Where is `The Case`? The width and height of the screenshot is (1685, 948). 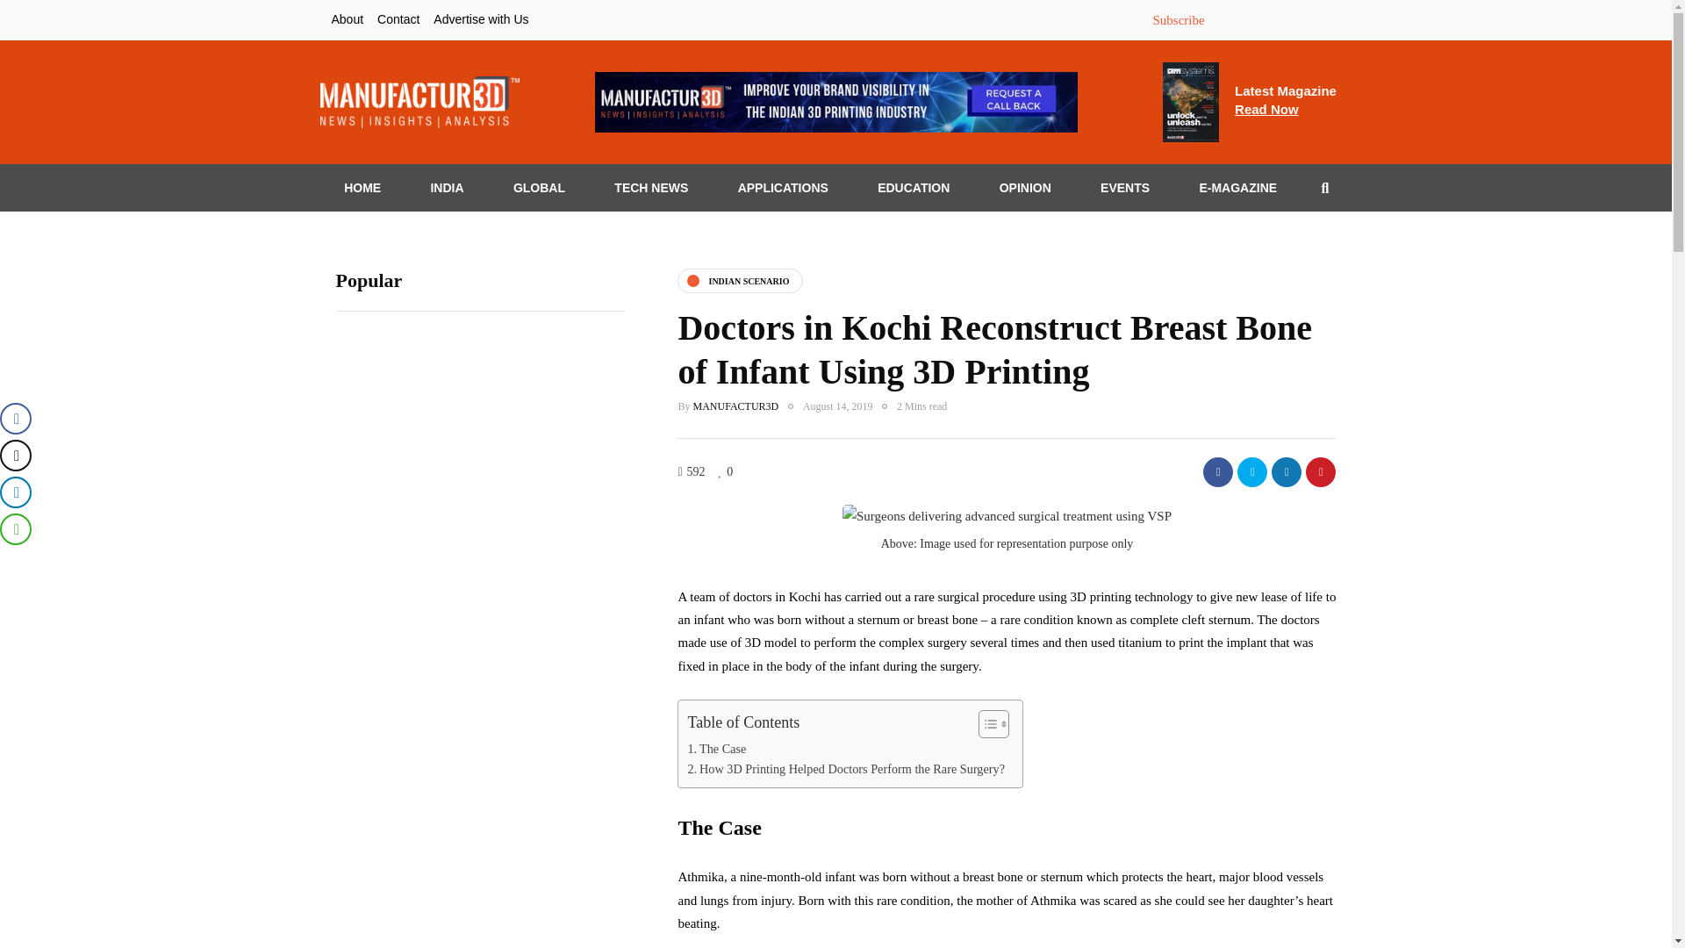 The Case is located at coordinates (716, 750).